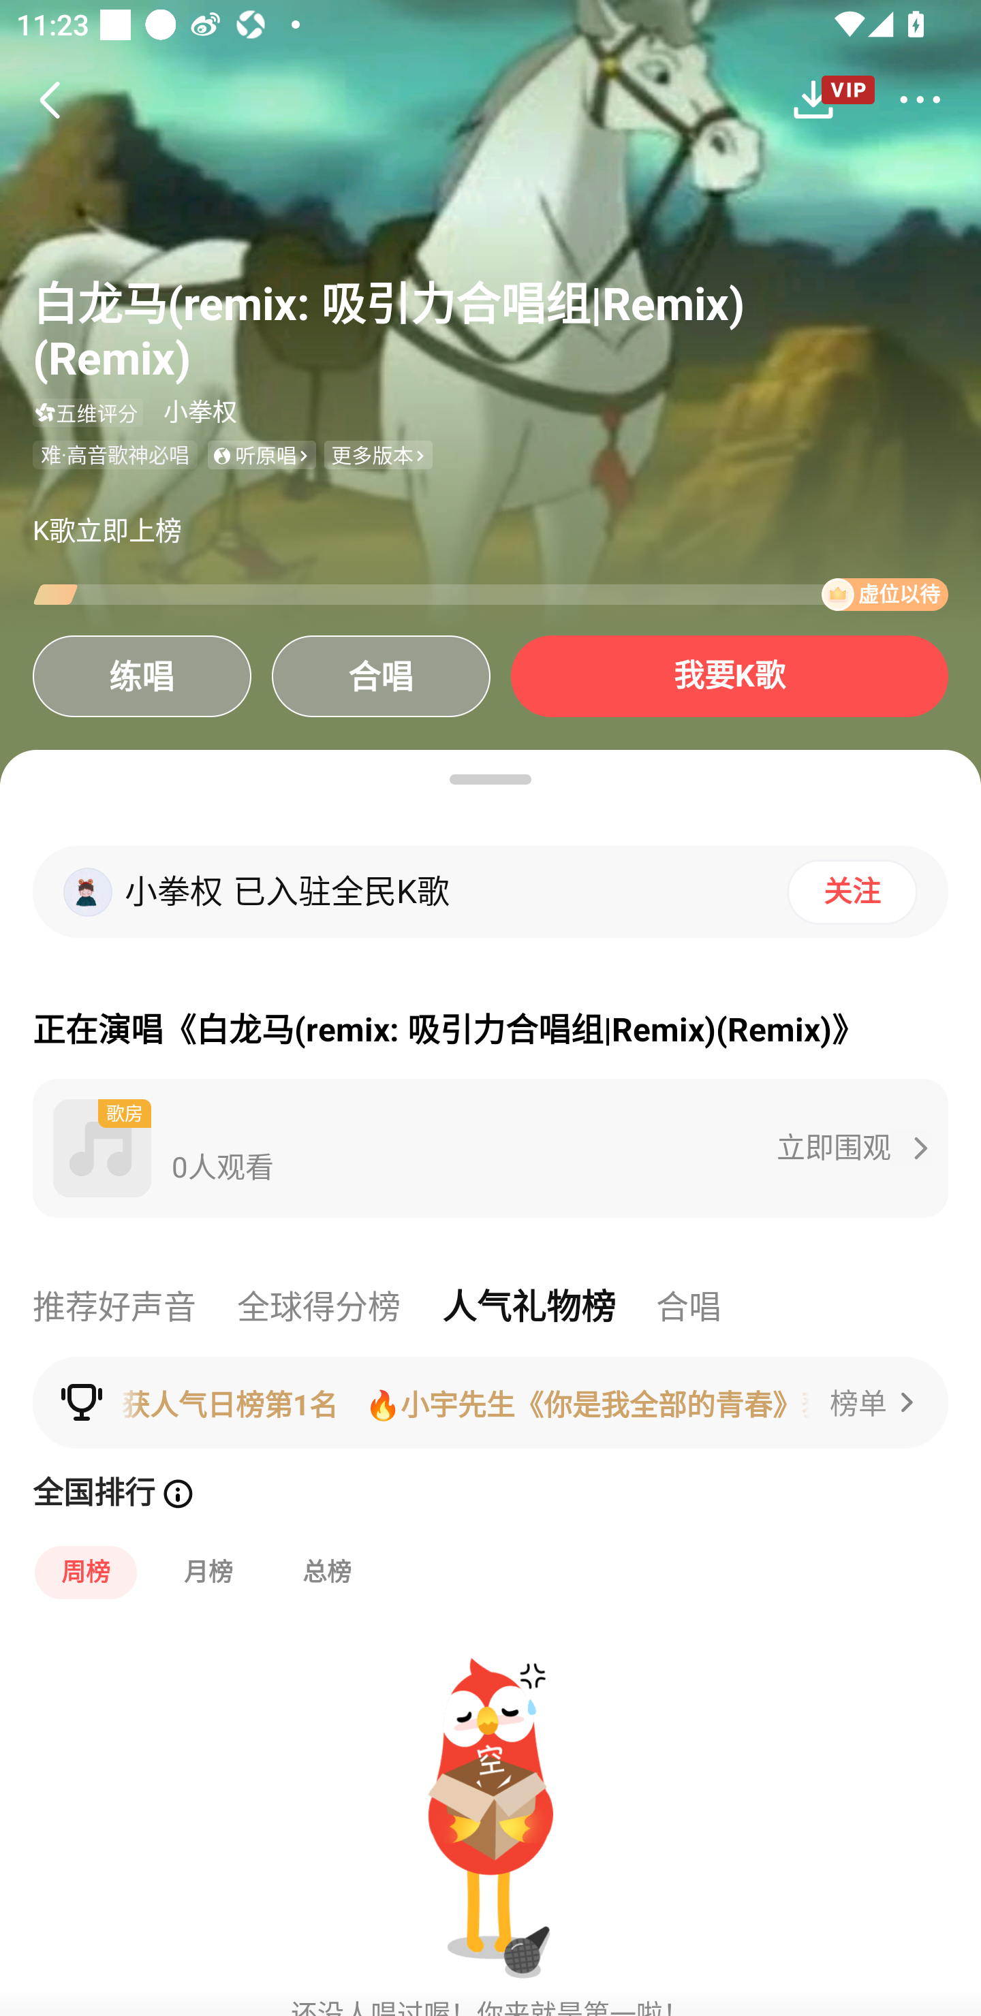 Image resolution: width=981 pixels, height=2016 pixels. I want to click on 合唱, so click(688, 1307).